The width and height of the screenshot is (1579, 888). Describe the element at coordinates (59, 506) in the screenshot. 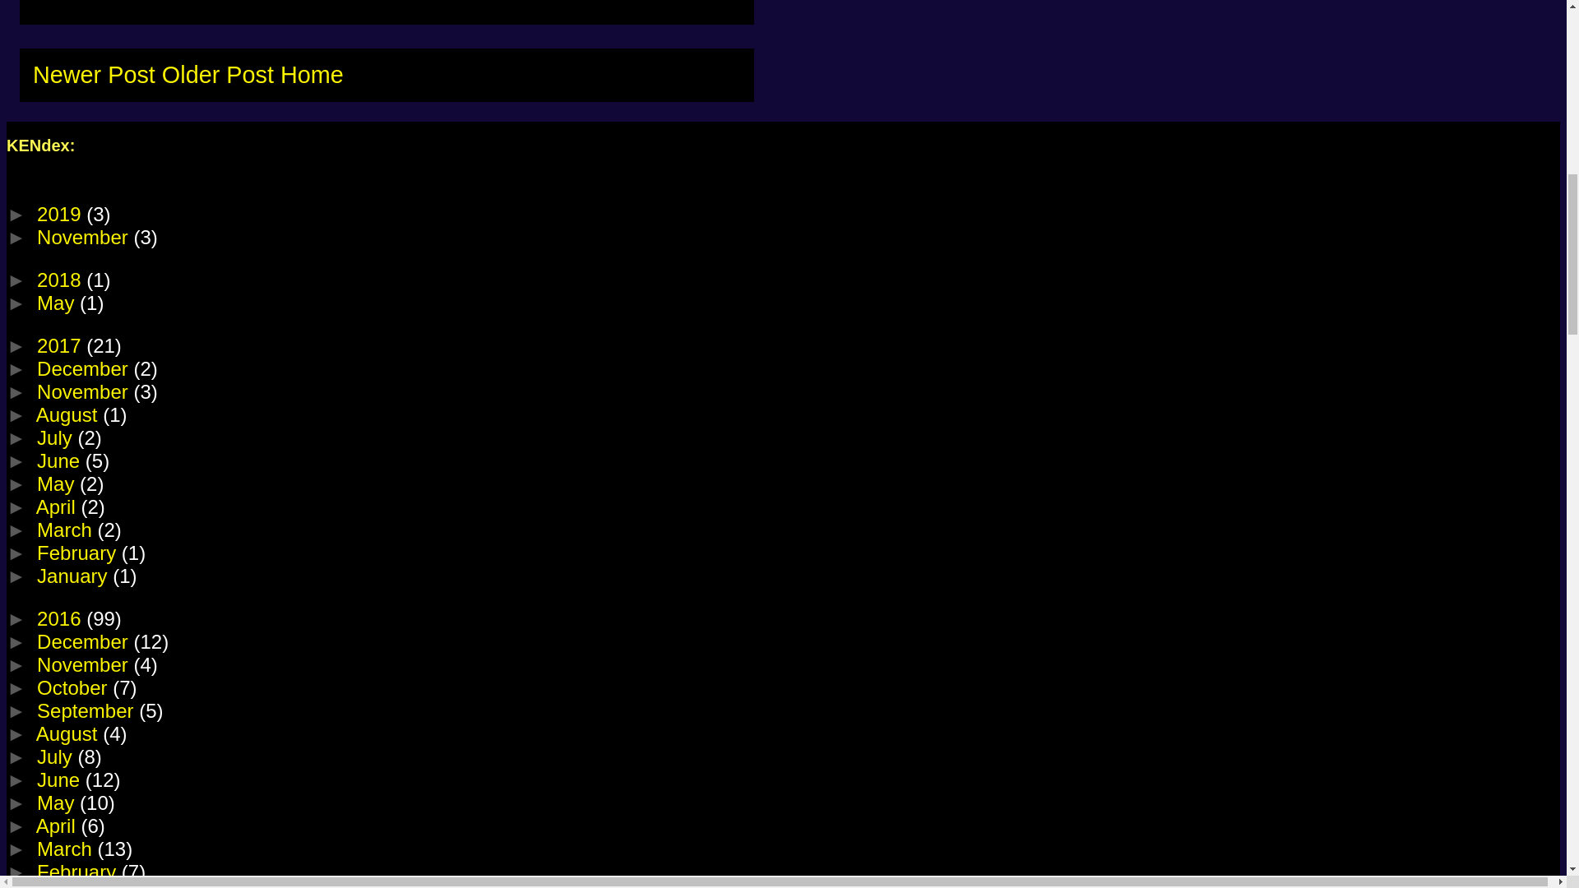

I see `April` at that location.